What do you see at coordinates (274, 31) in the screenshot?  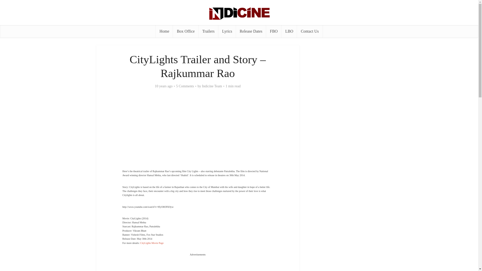 I see `FBO` at bounding box center [274, 31].